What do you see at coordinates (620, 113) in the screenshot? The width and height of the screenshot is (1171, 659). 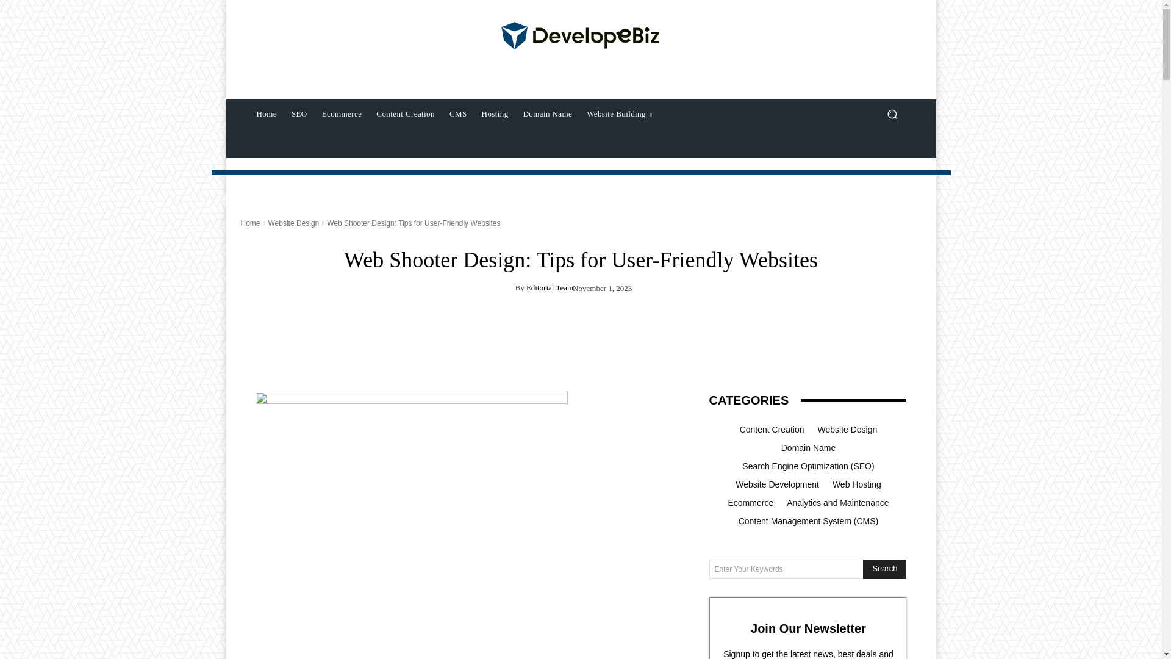 I see `Website Building` at bounding box center [620, 113].